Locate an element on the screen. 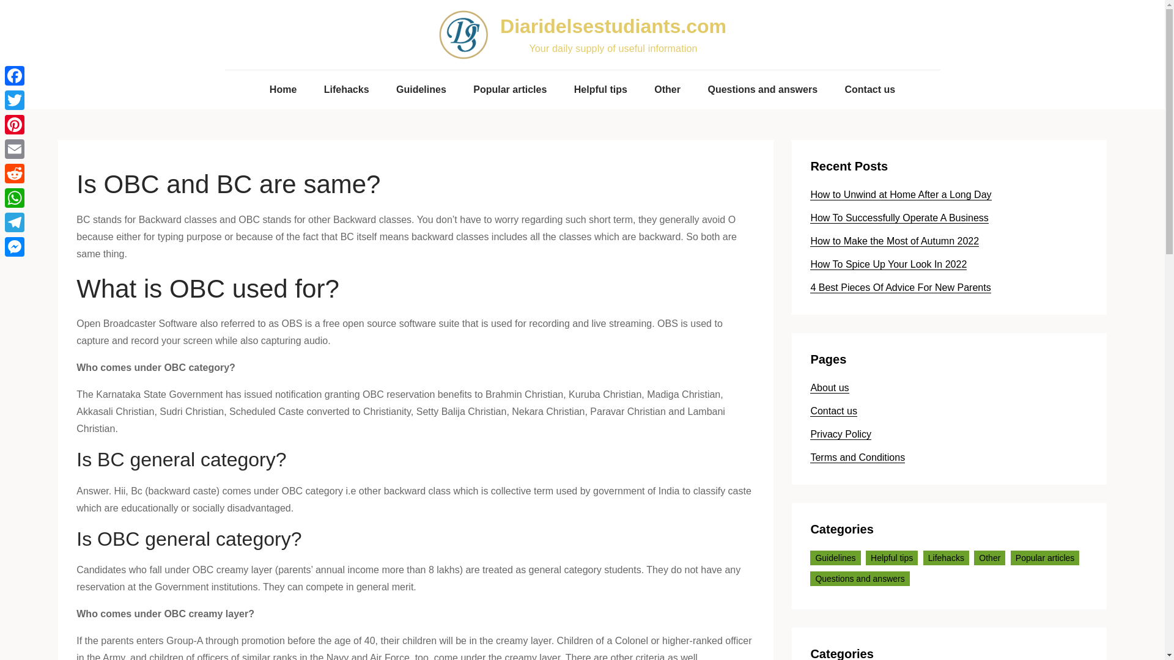 The image size is (1174, 660). Popular articles is located at coordinates (1046, 557).